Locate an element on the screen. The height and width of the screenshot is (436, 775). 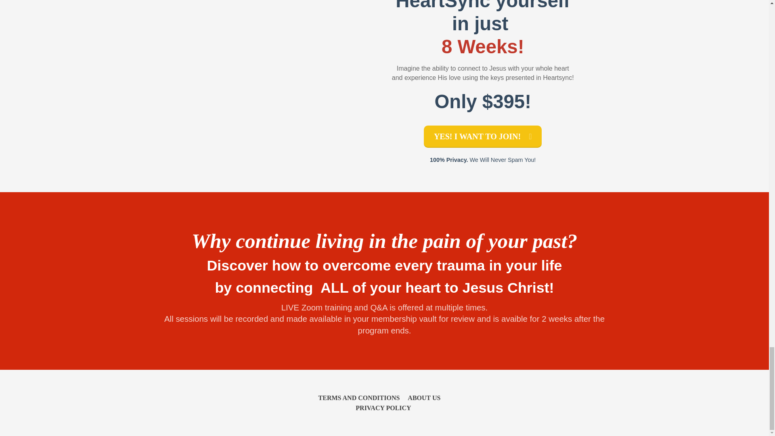
ABOUT US is located at coordinates (424, 398).